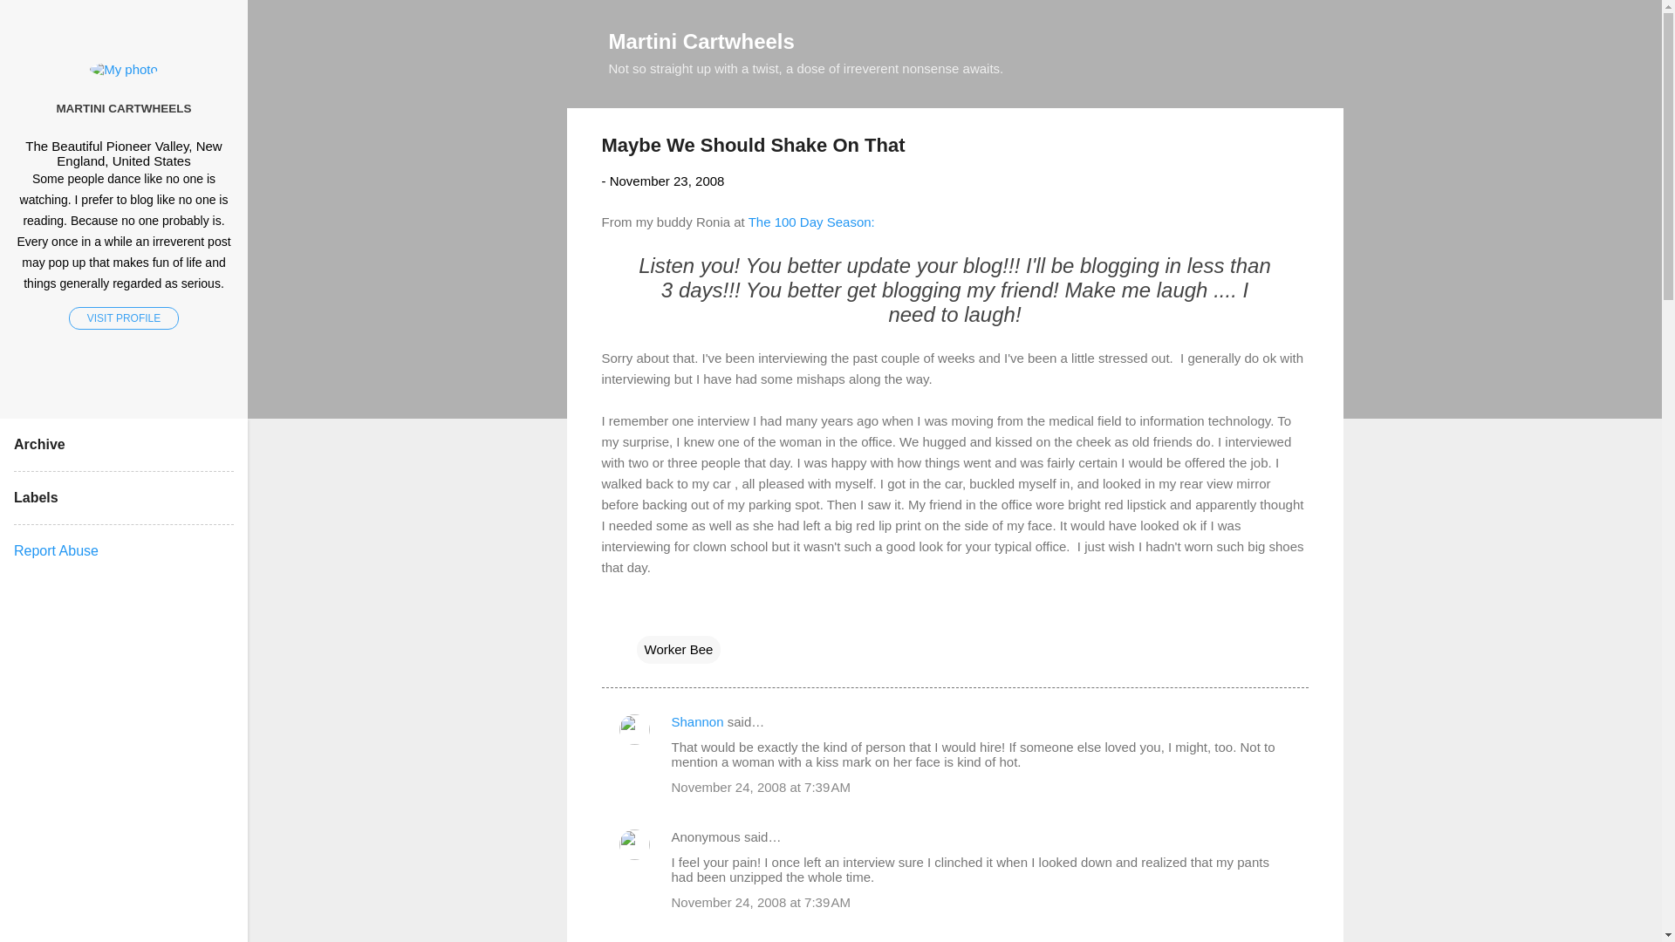 This screenshot has width=1675, height=942. What do you see at coordinates (34, 21) in the screenshot?
I see `Search` at bounding box center [34, 21].